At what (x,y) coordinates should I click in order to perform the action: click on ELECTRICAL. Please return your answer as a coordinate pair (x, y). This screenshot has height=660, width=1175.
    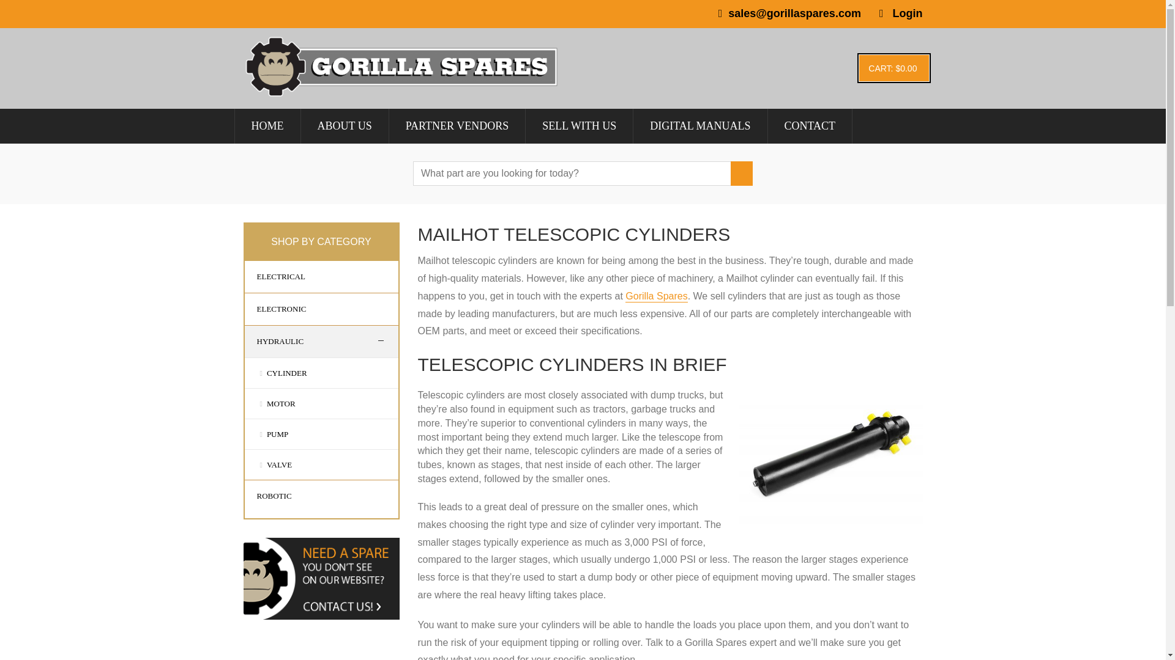
    Looking at the image, I should click on (275, 276).